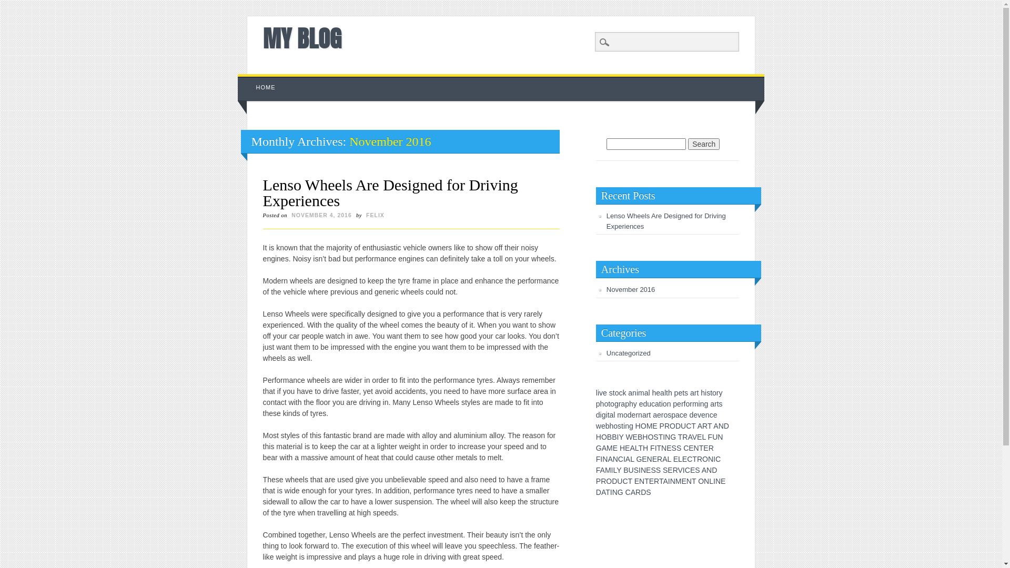  Describe the element at coordinates (599, 448) in the screenshot. I see `G` at that location.